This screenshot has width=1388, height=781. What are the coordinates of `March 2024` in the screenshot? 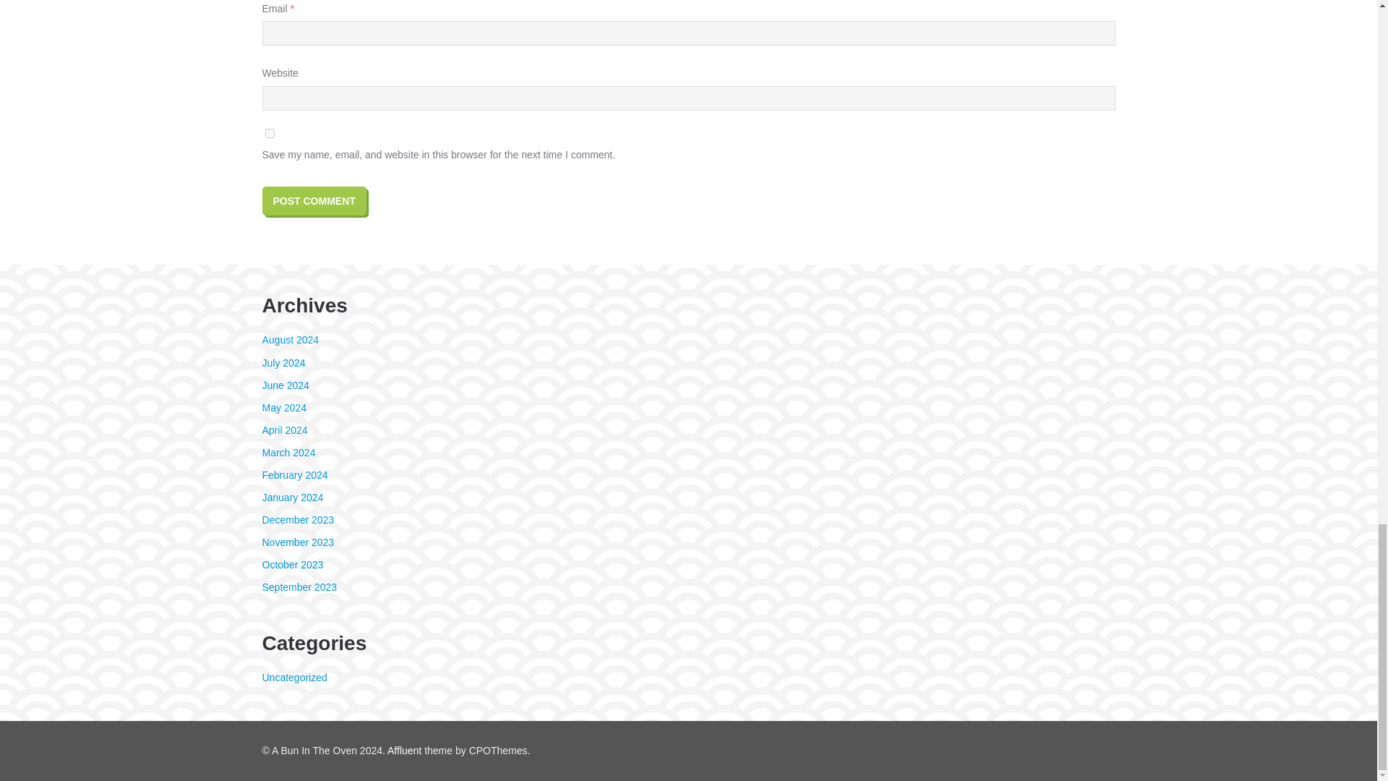 It's located at (288, 452).